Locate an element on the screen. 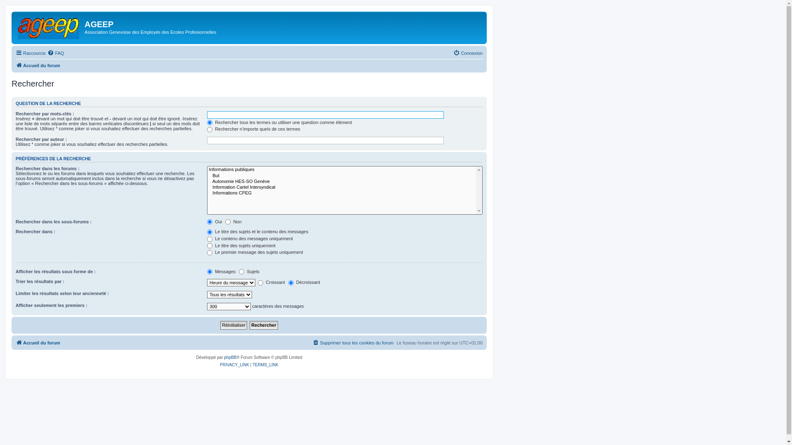  Raccourcis is located at coordinates (31, 53).